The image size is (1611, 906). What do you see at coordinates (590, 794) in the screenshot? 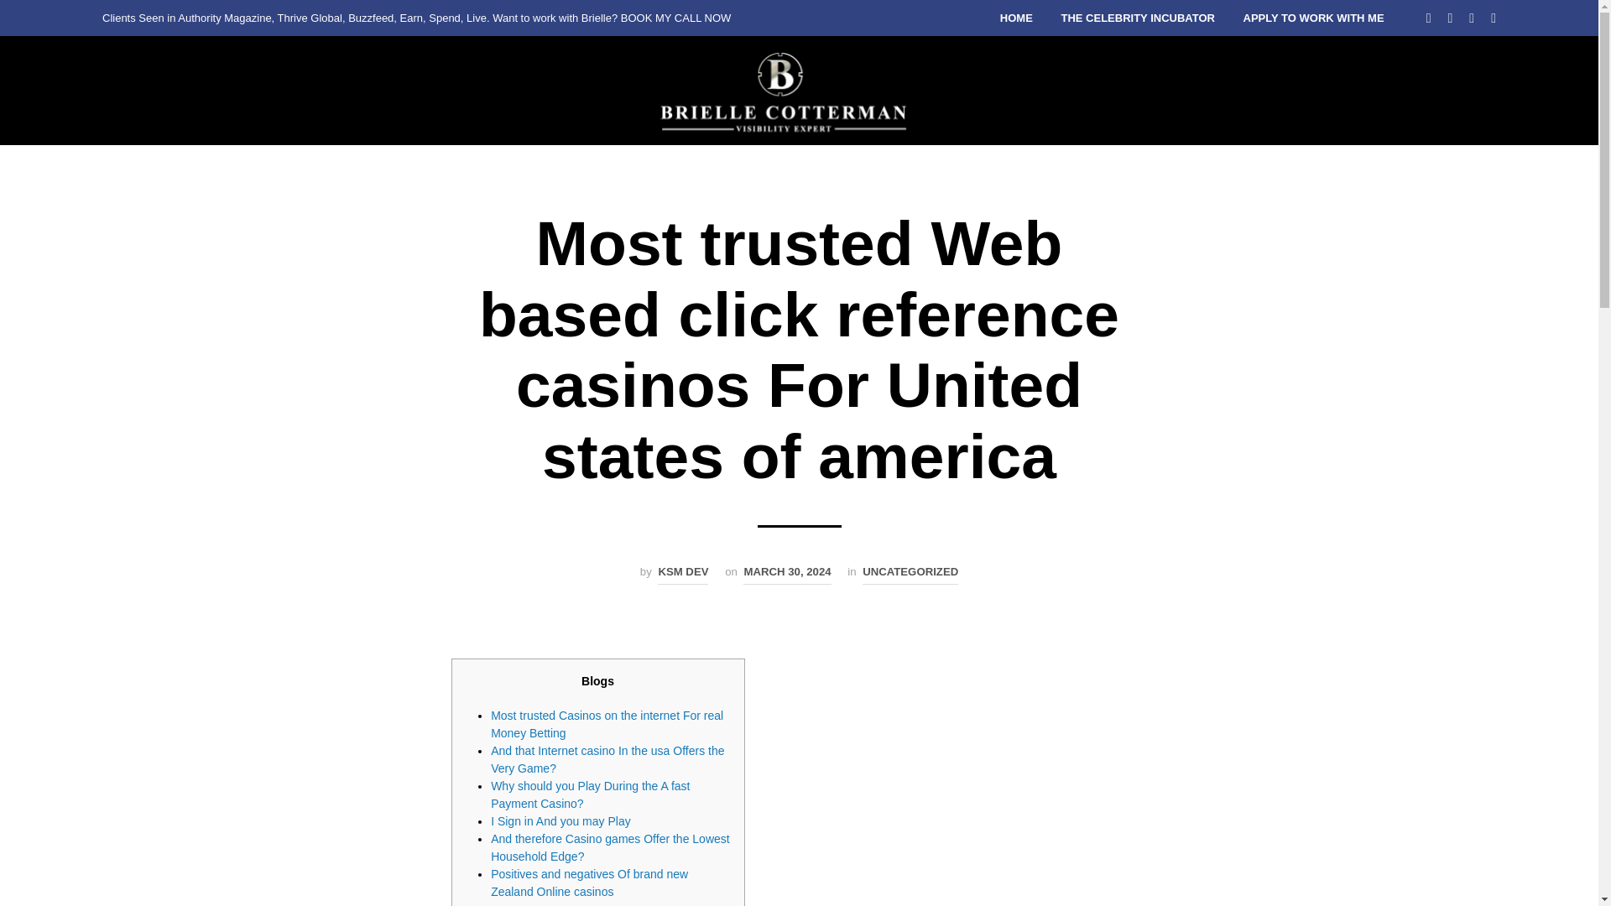
I see `Why should you Play During the A fast Payment Casino?` at bounding box center [590, 794].